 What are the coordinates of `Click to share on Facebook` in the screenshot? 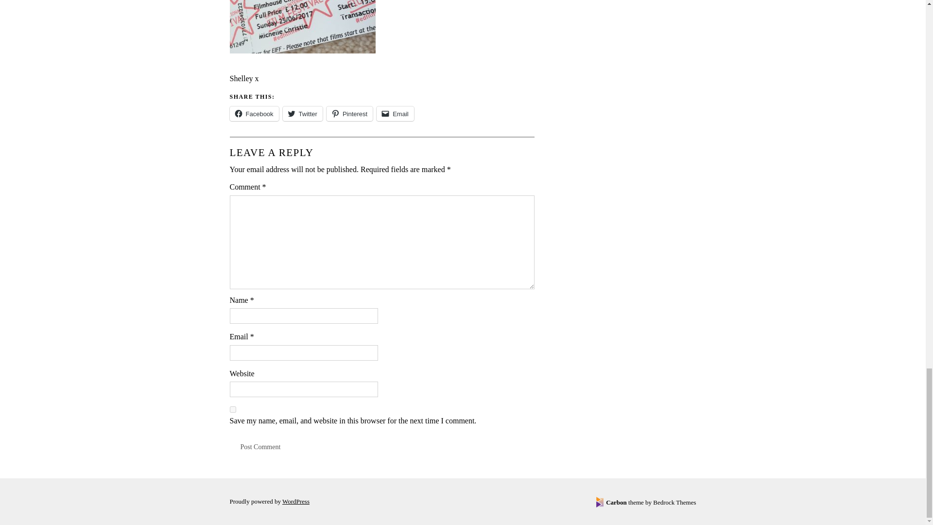 It's located at (254, 114).